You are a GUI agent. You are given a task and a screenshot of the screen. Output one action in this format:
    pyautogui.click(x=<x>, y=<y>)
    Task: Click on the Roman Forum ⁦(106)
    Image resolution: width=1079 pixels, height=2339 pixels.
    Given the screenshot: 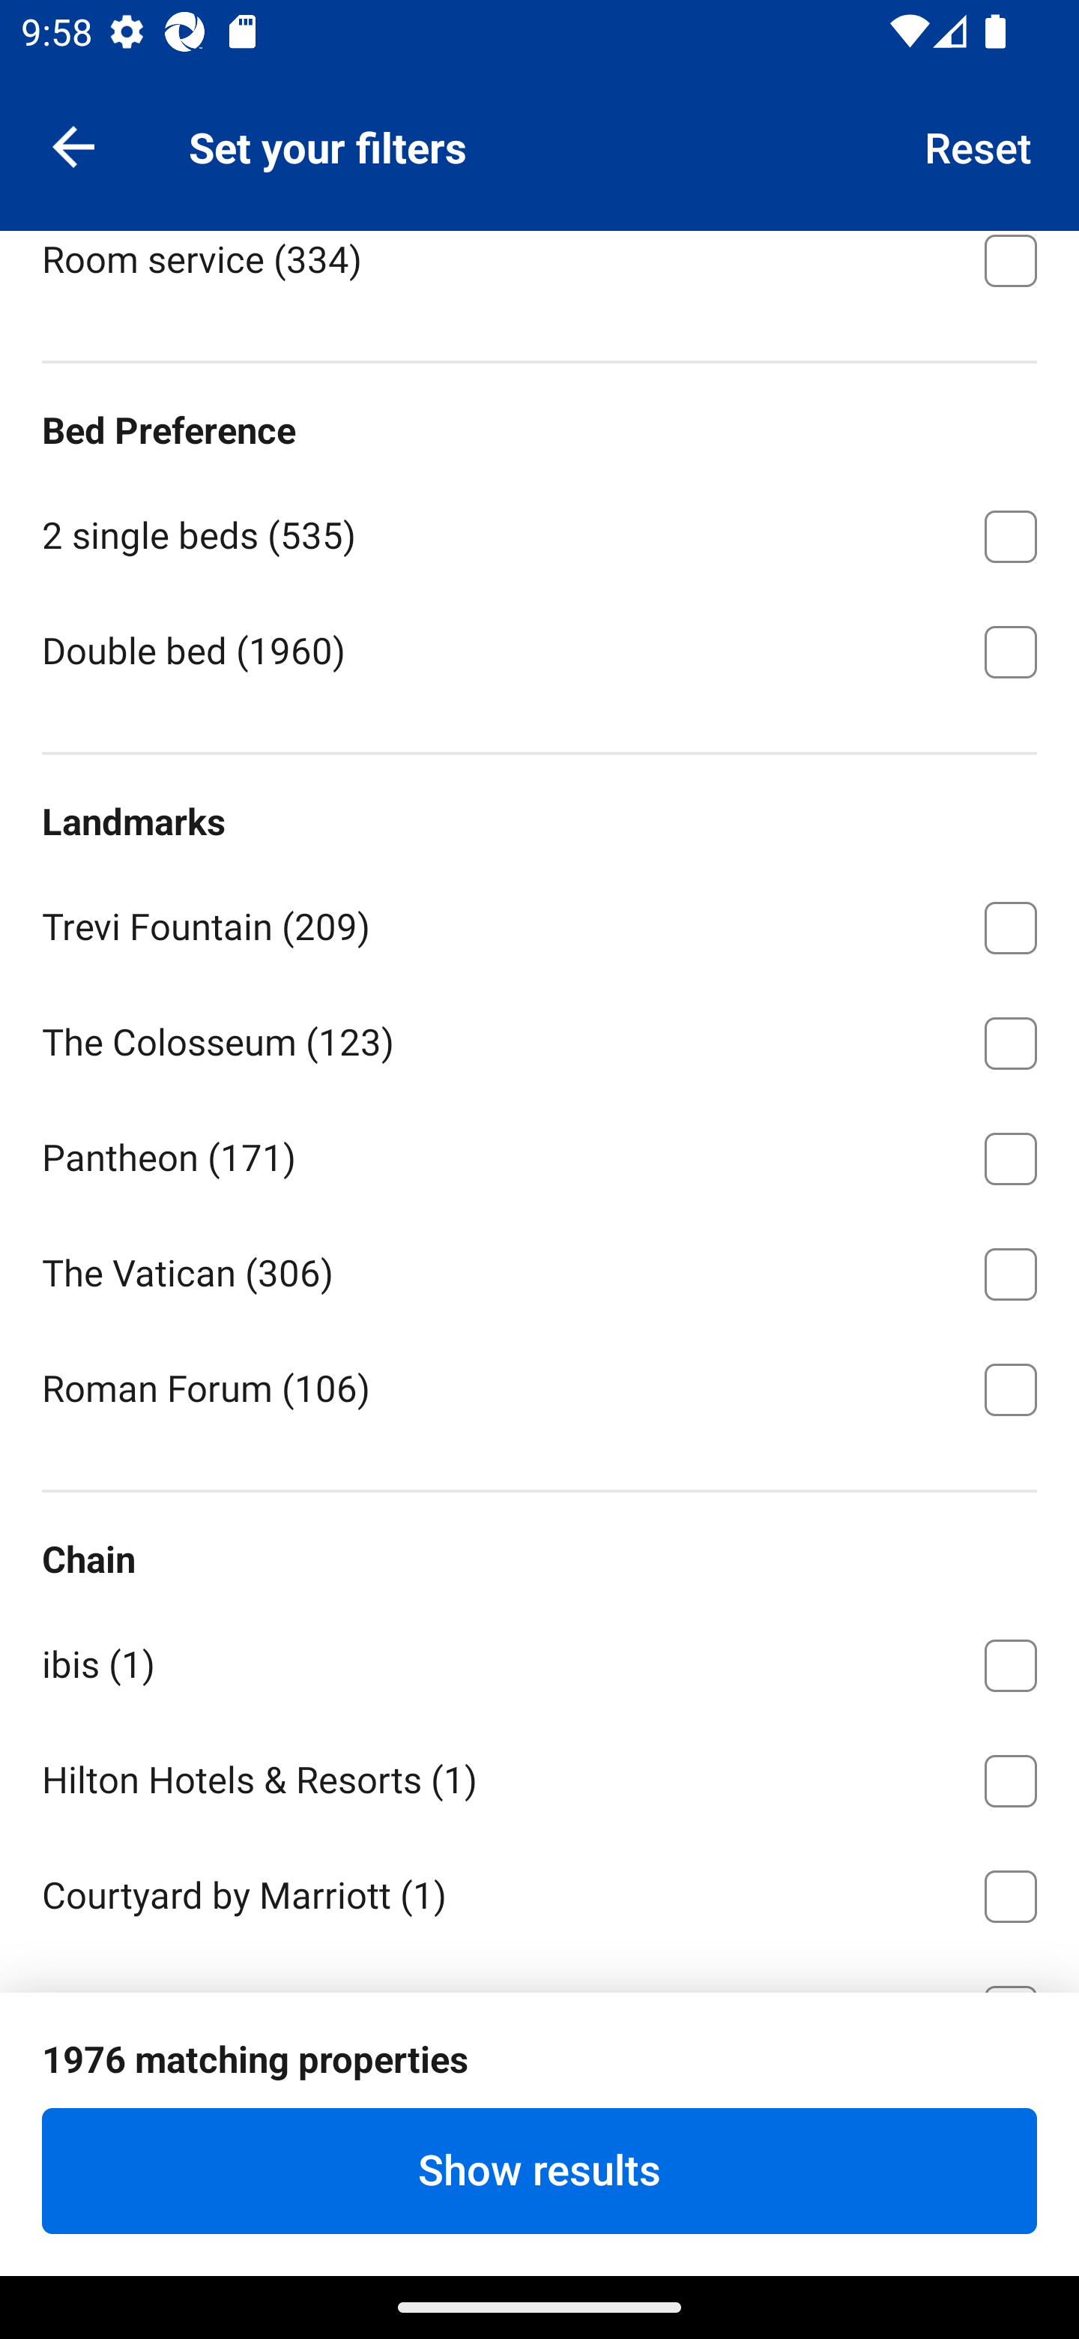 What is the action you would take?
    pyautogui.click(x=539, y=1387)
    